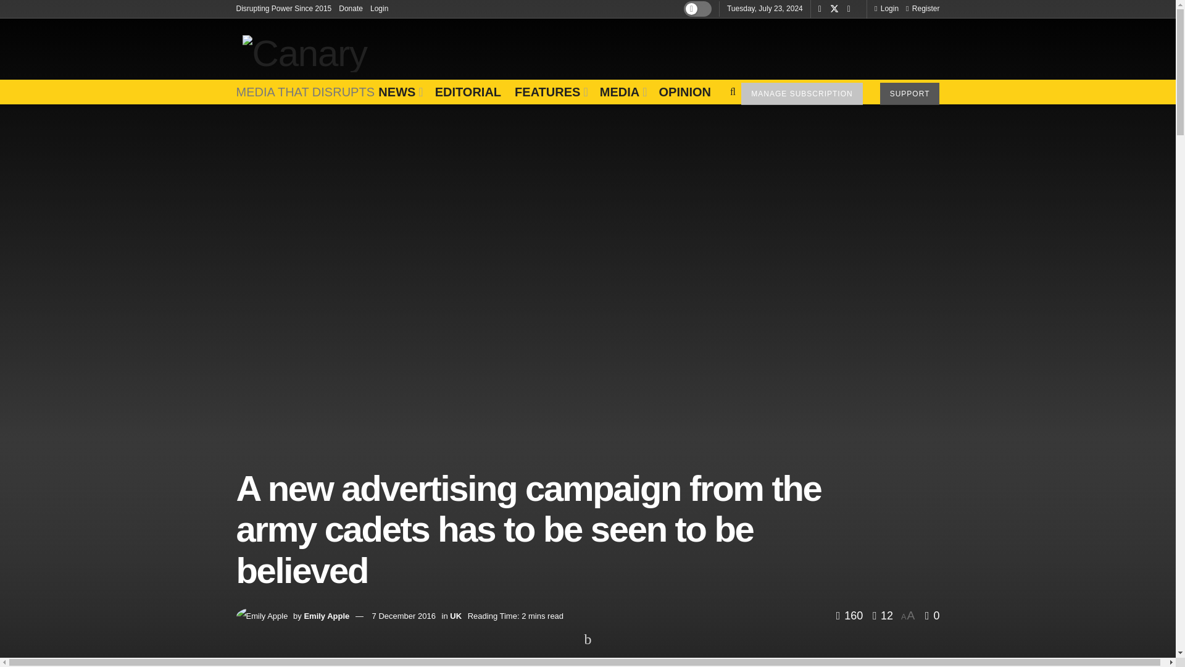 This screenshot has height=667, width=1185. Describe the element at coordinates (399, 91) in the screenshot. I see `NEWS` at that location.